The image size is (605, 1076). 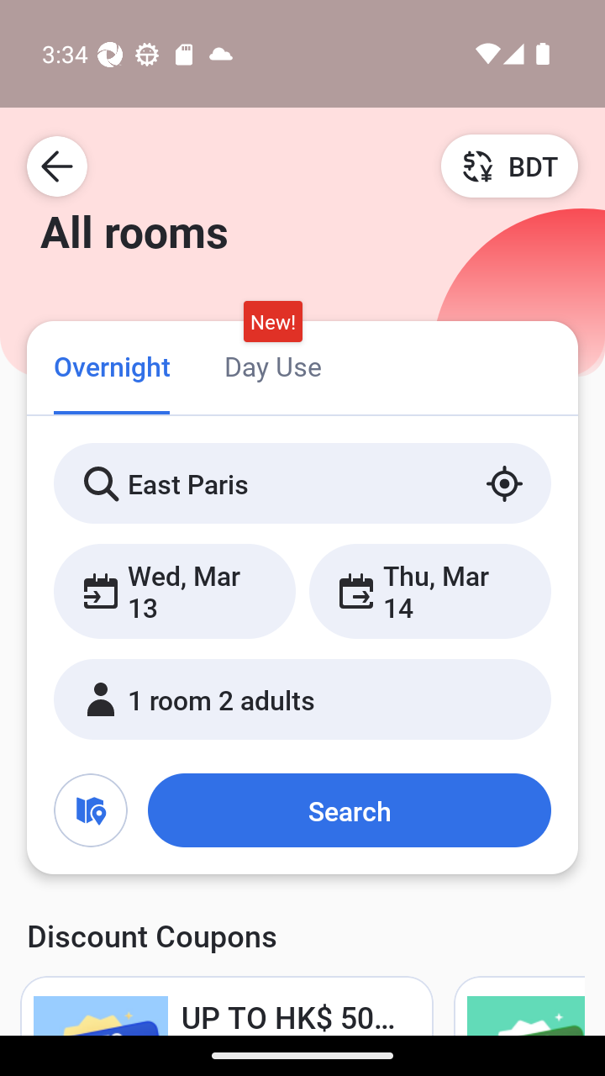 I want to click on Wed, Mar 13, so click(x=175, y=591).